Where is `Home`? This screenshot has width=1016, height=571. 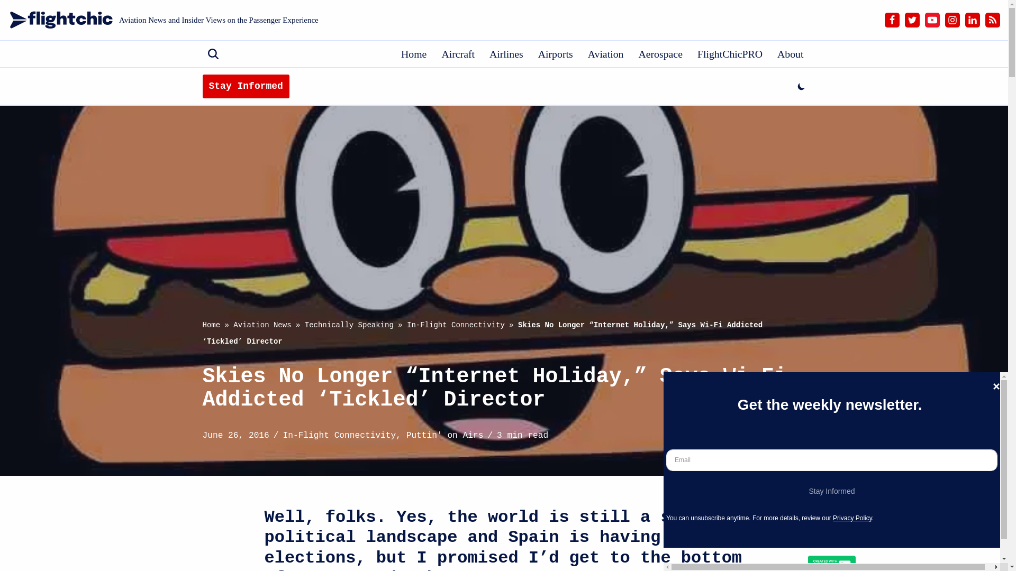
Home is located at coordinates (414, 54).